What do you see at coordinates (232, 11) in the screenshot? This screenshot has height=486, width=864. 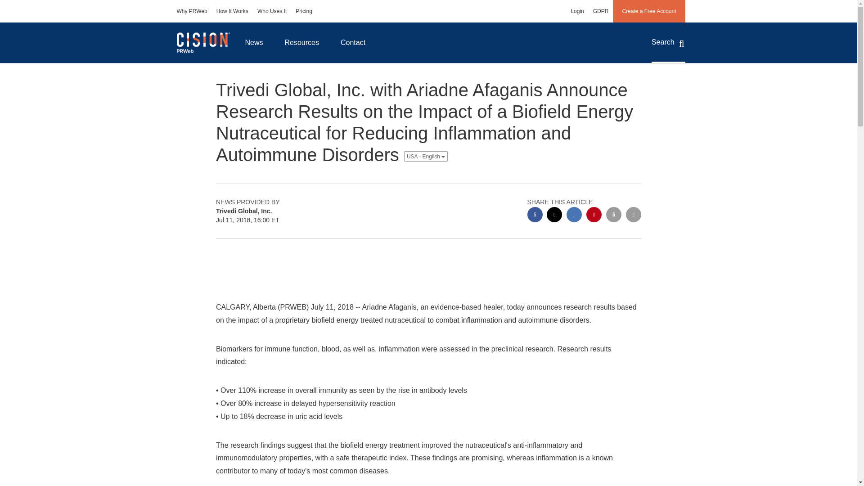 I see `How It Works` at bounding box center [232, 11].